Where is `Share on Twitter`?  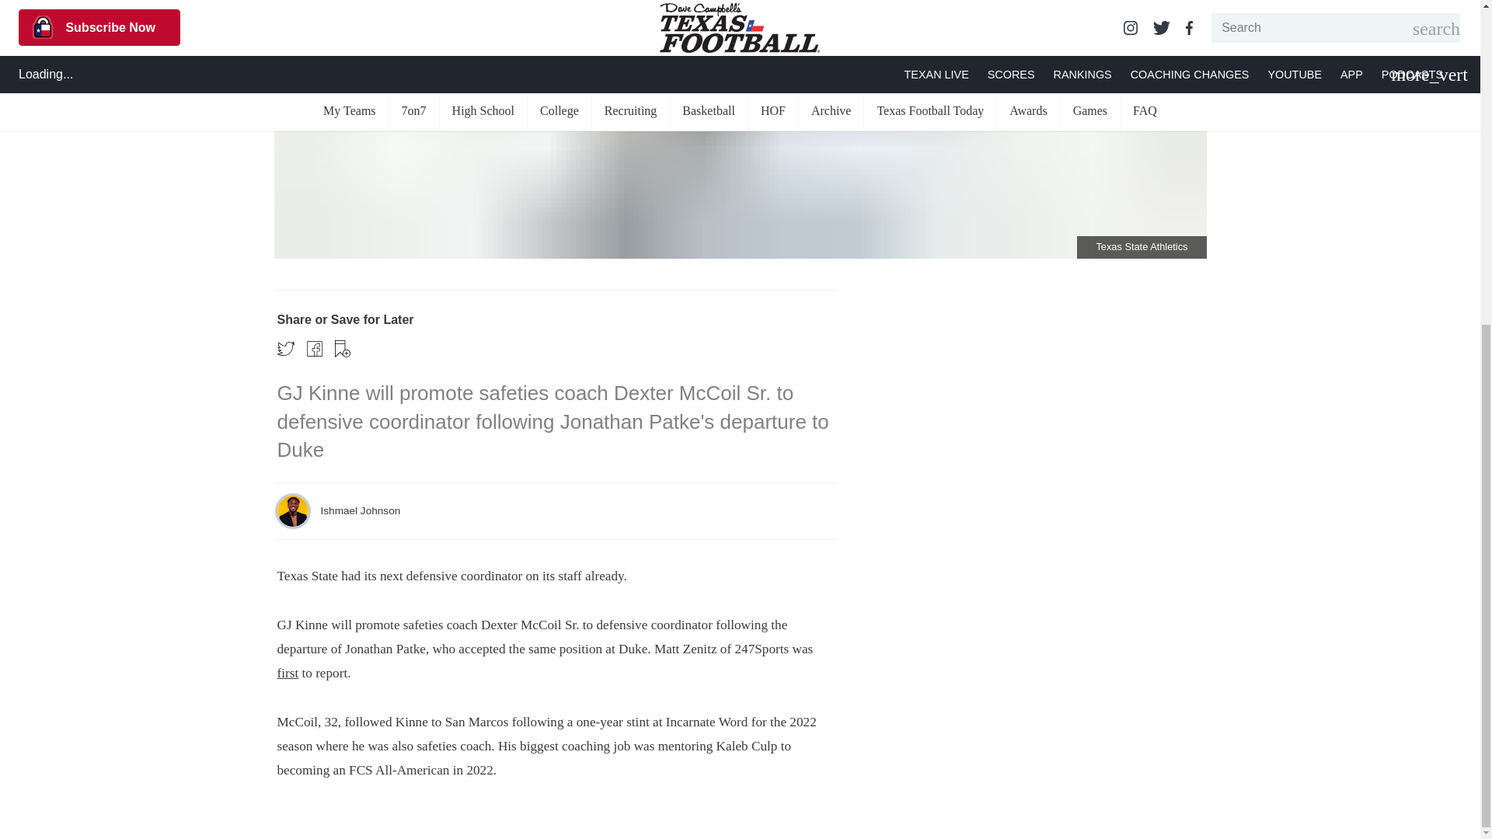 Share on Twitter is located at coordinates (284, 348).